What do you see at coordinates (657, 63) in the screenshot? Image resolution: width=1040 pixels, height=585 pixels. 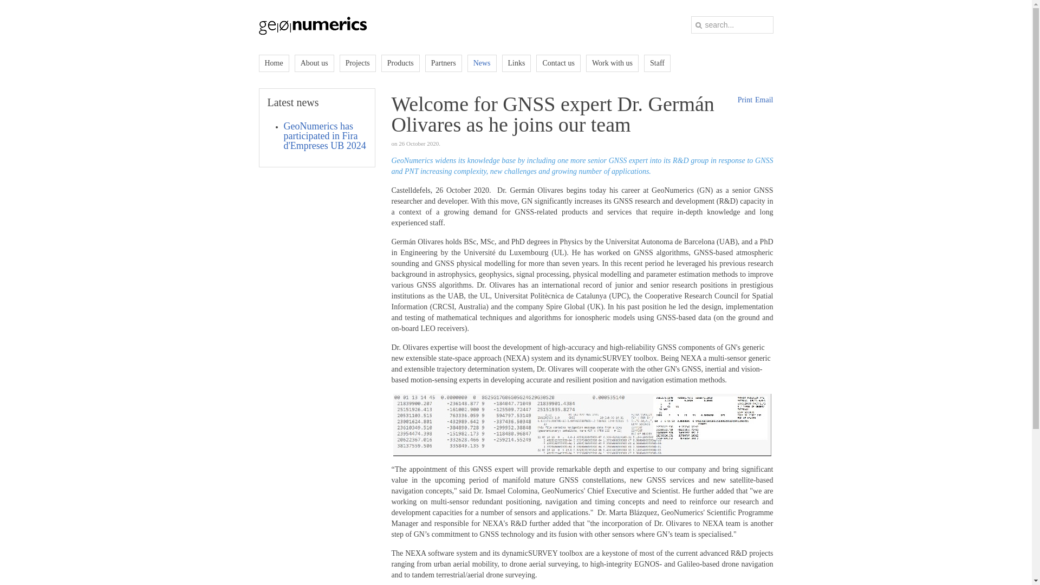 I see `Staff` at bounding box center [657, 63].